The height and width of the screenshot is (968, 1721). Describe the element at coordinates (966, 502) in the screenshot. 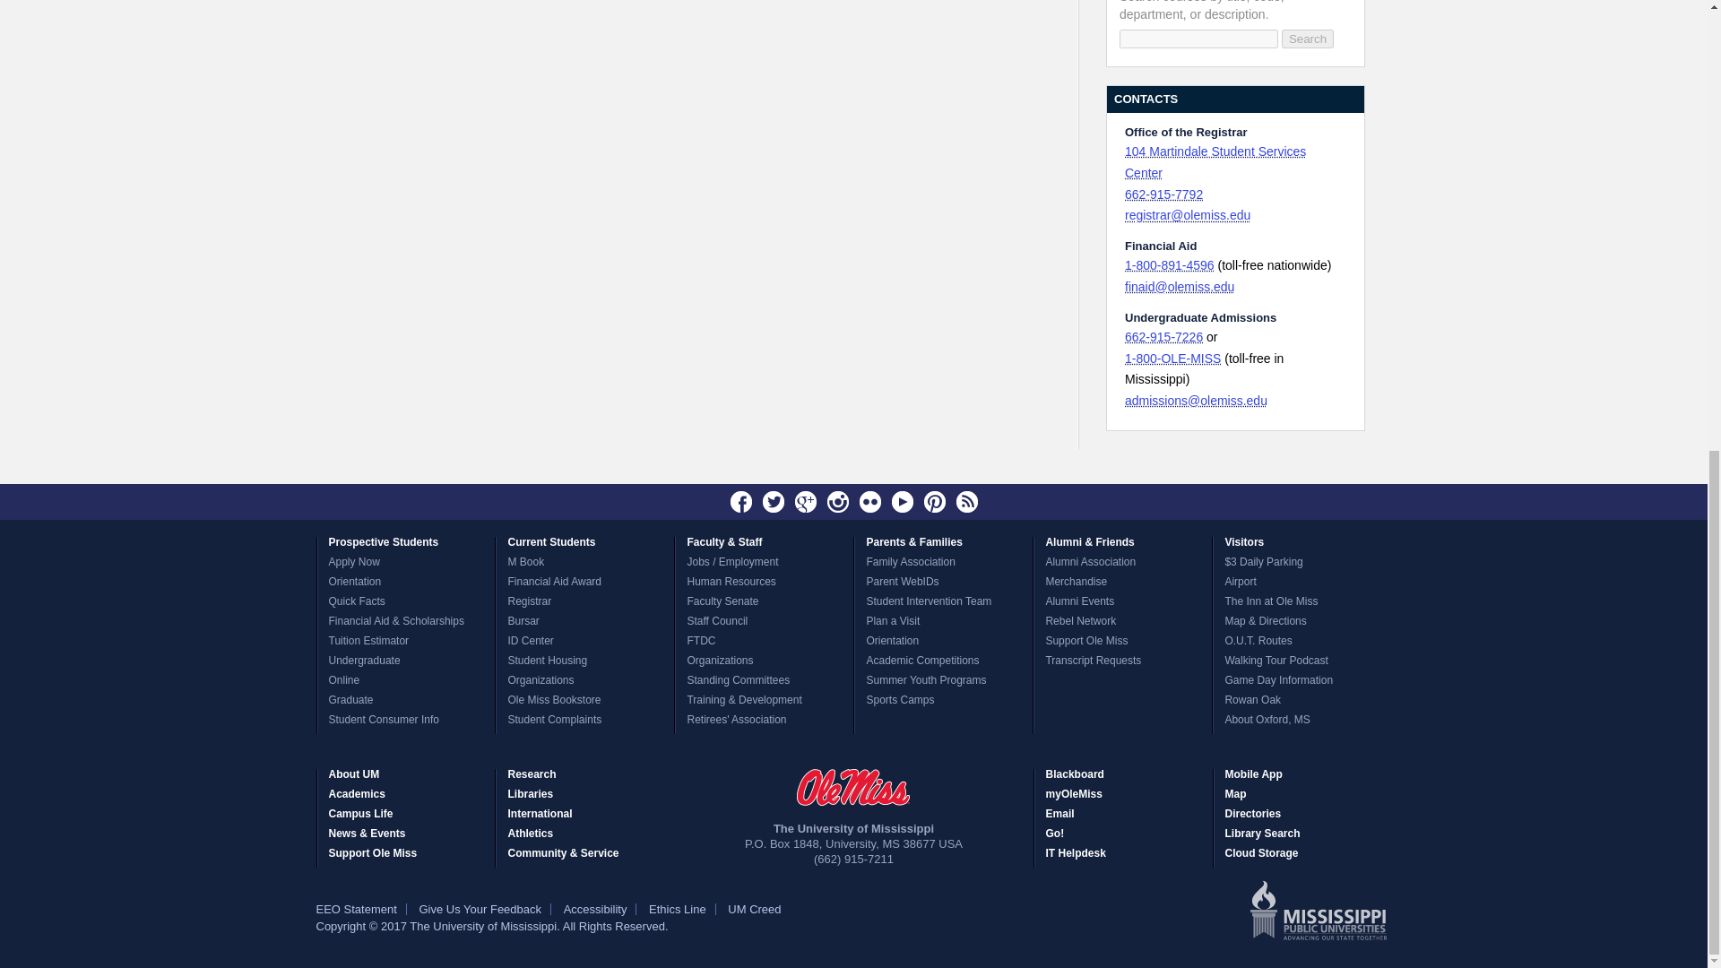

I see `News Feed` at that location.